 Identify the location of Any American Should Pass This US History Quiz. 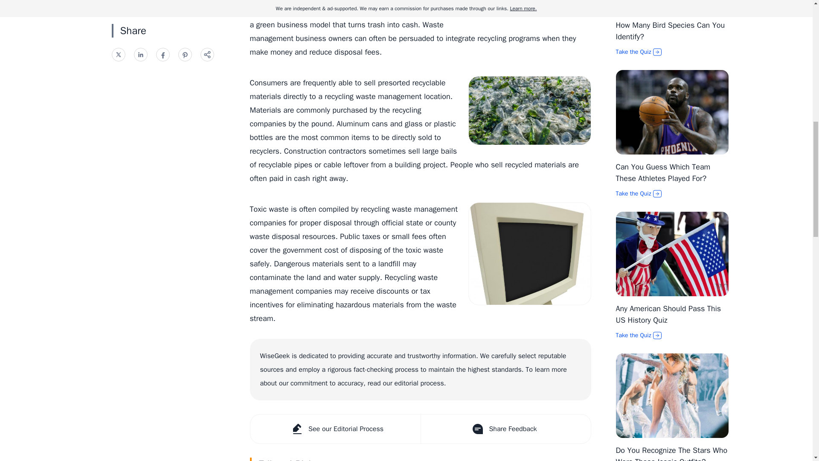
(668, 314).